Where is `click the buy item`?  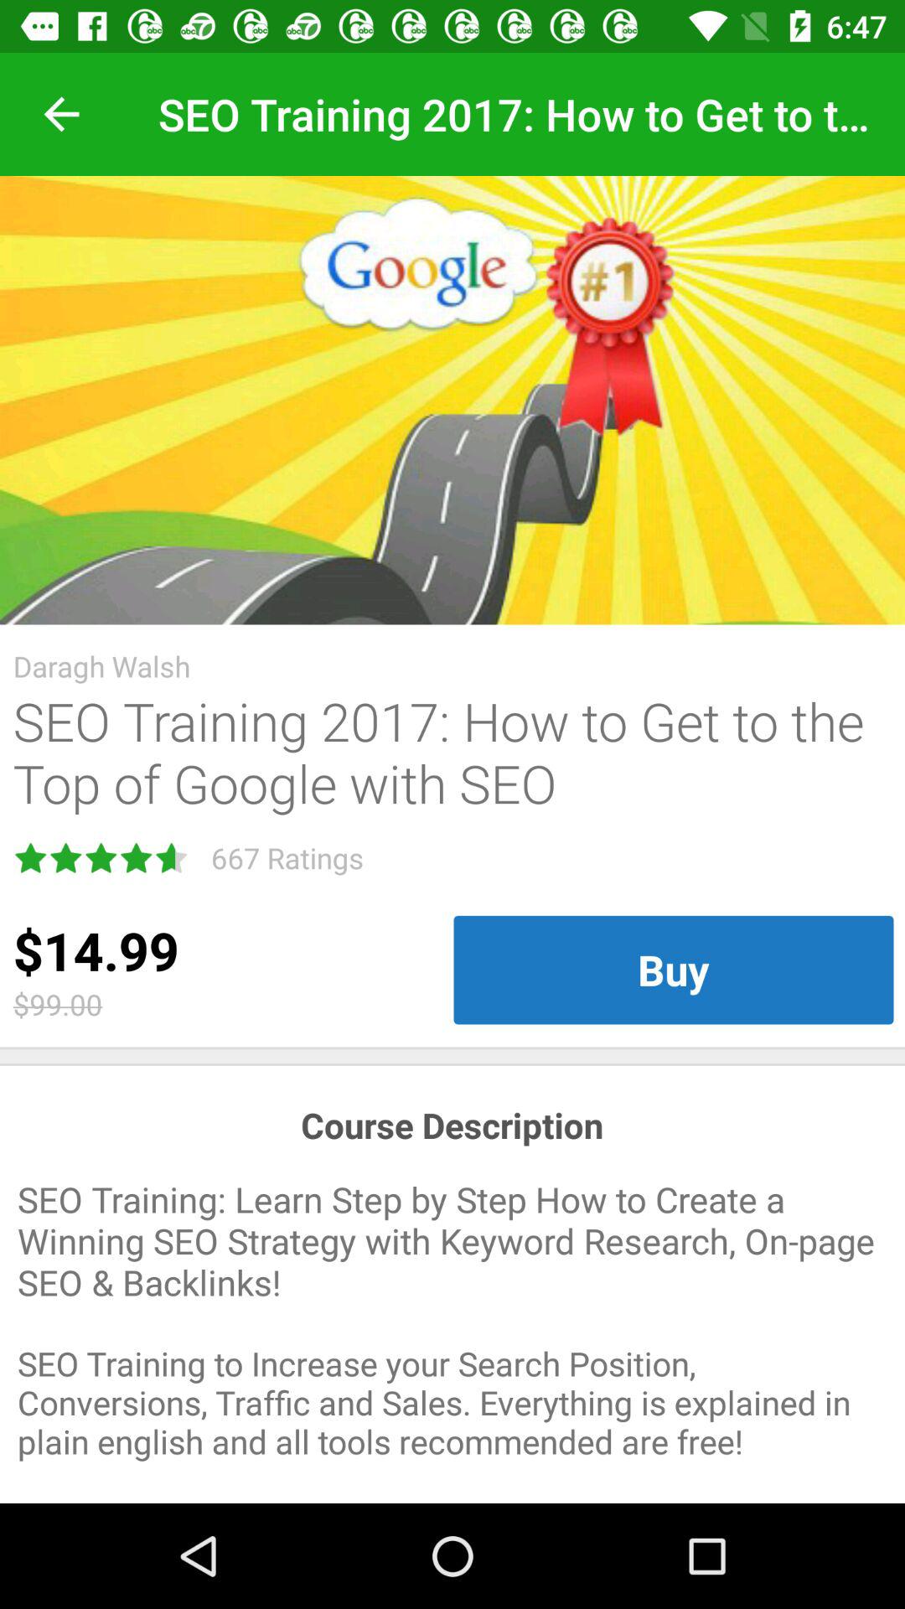
click the buy item is located at coordinates (674, 970).